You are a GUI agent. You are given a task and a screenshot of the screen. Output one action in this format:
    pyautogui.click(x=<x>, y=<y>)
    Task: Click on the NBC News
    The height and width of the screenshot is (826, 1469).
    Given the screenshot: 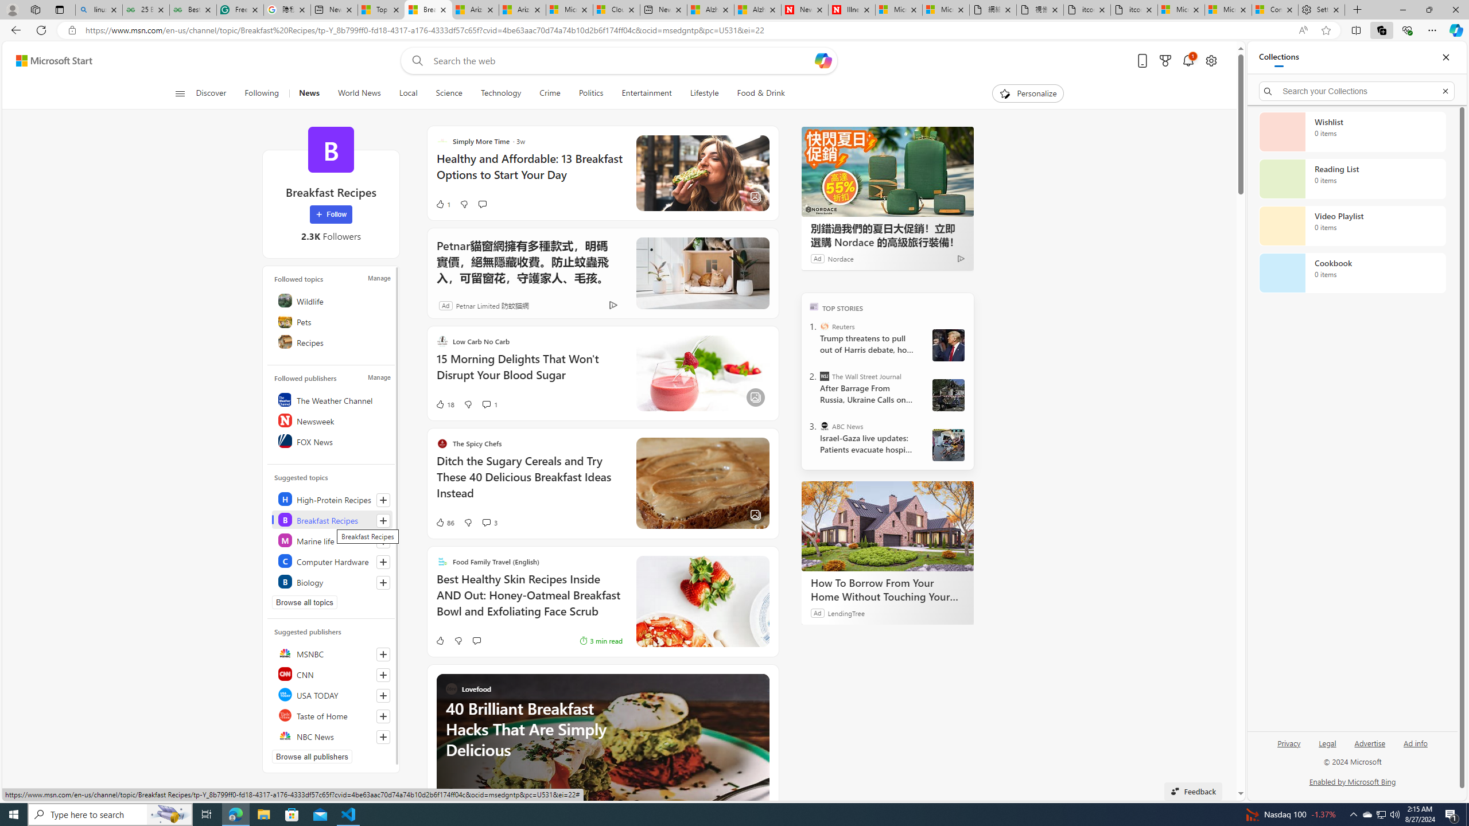 What is the action you would take?
    pyautogui.click(x=332, y=735)
    